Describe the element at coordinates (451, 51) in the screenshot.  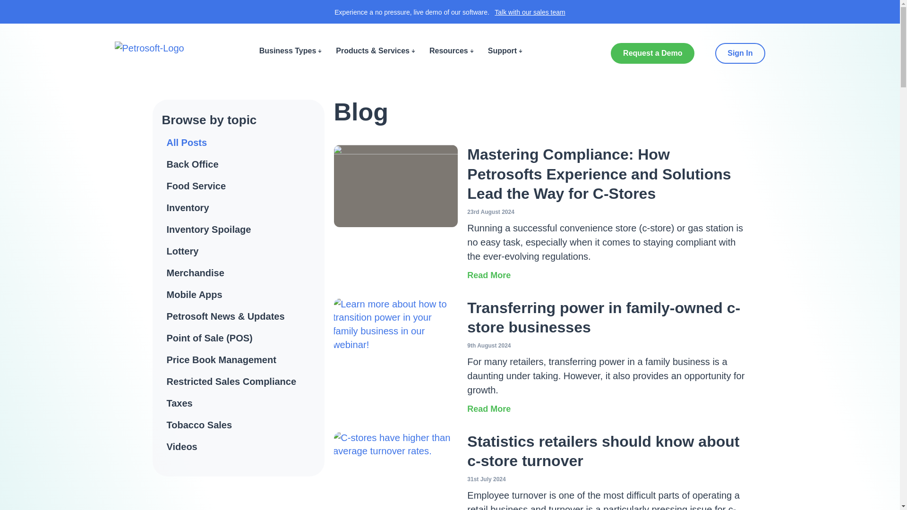
I see `Resources` at that location.